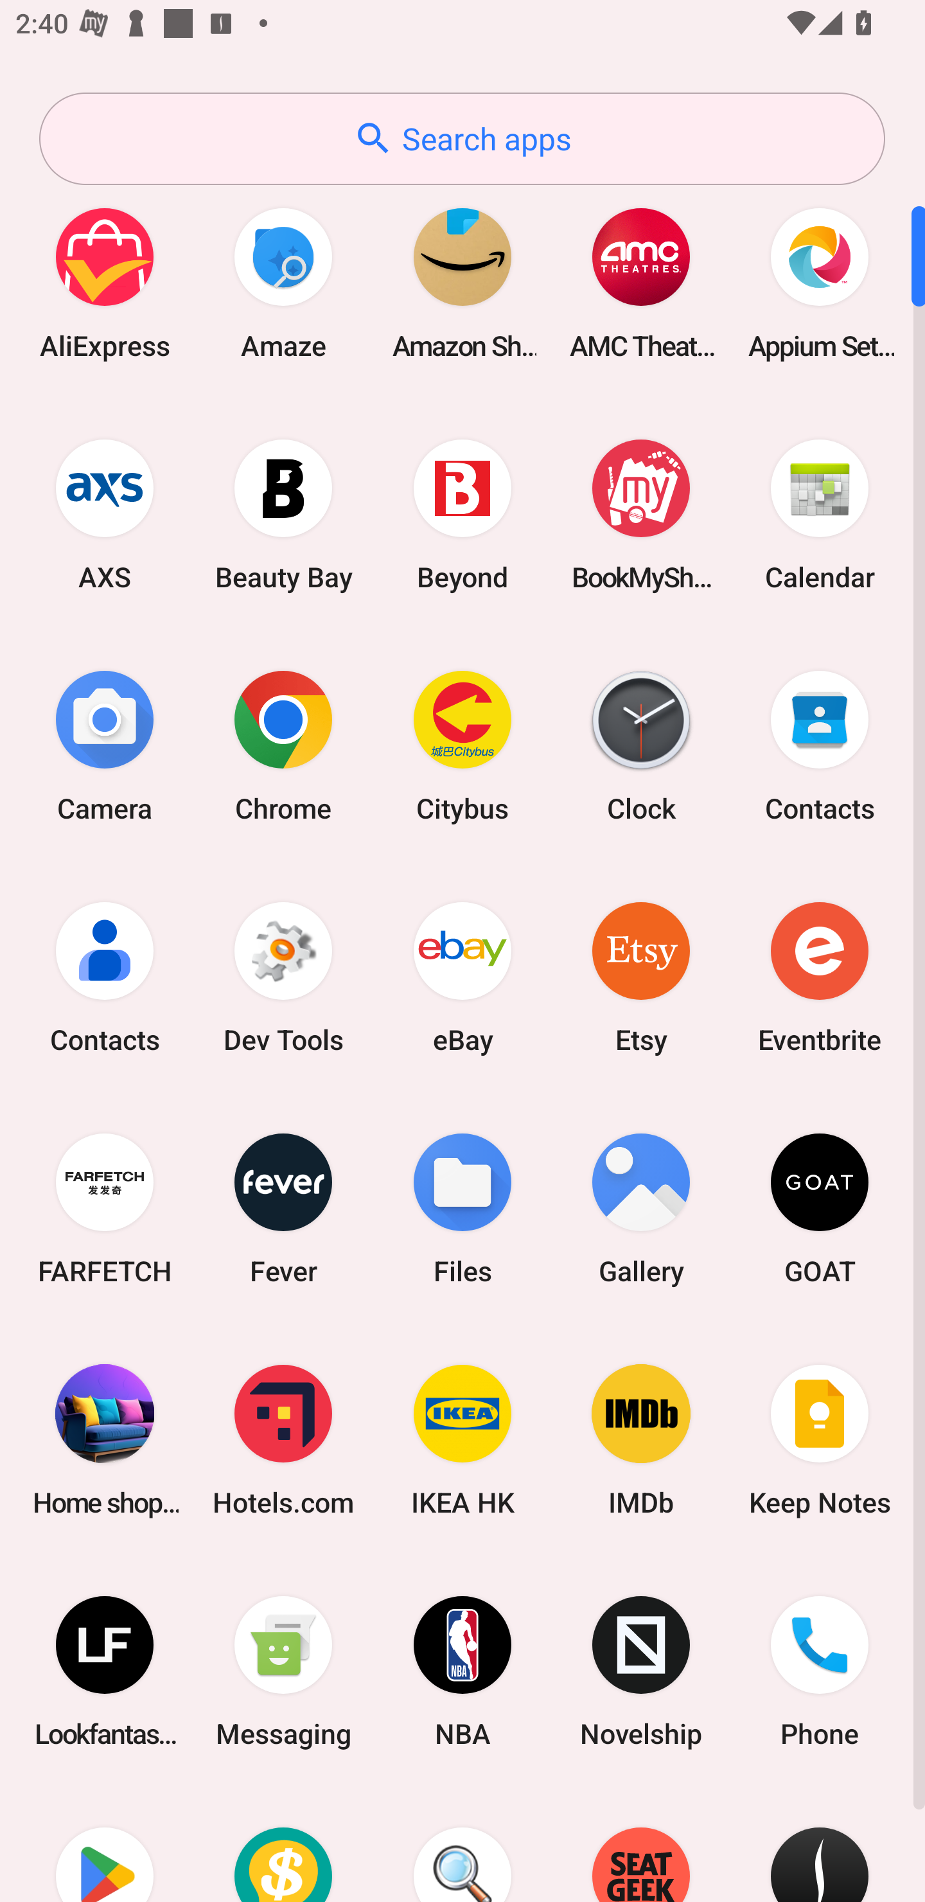  I want to click on Beyond, so click(463, 514).